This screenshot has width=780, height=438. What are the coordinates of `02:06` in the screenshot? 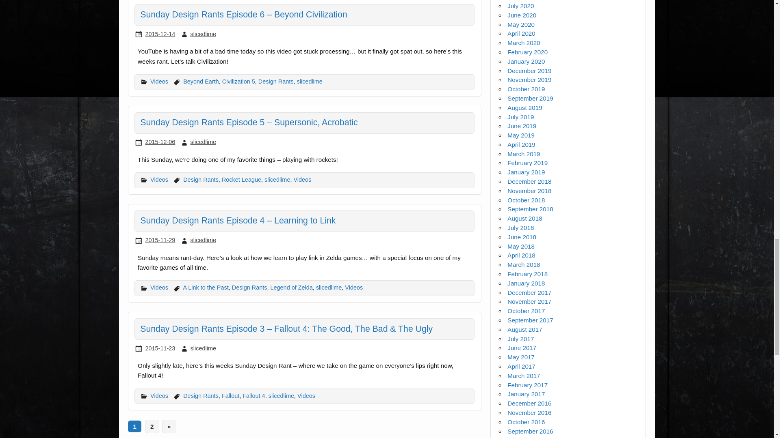 It's located at (160, 34).